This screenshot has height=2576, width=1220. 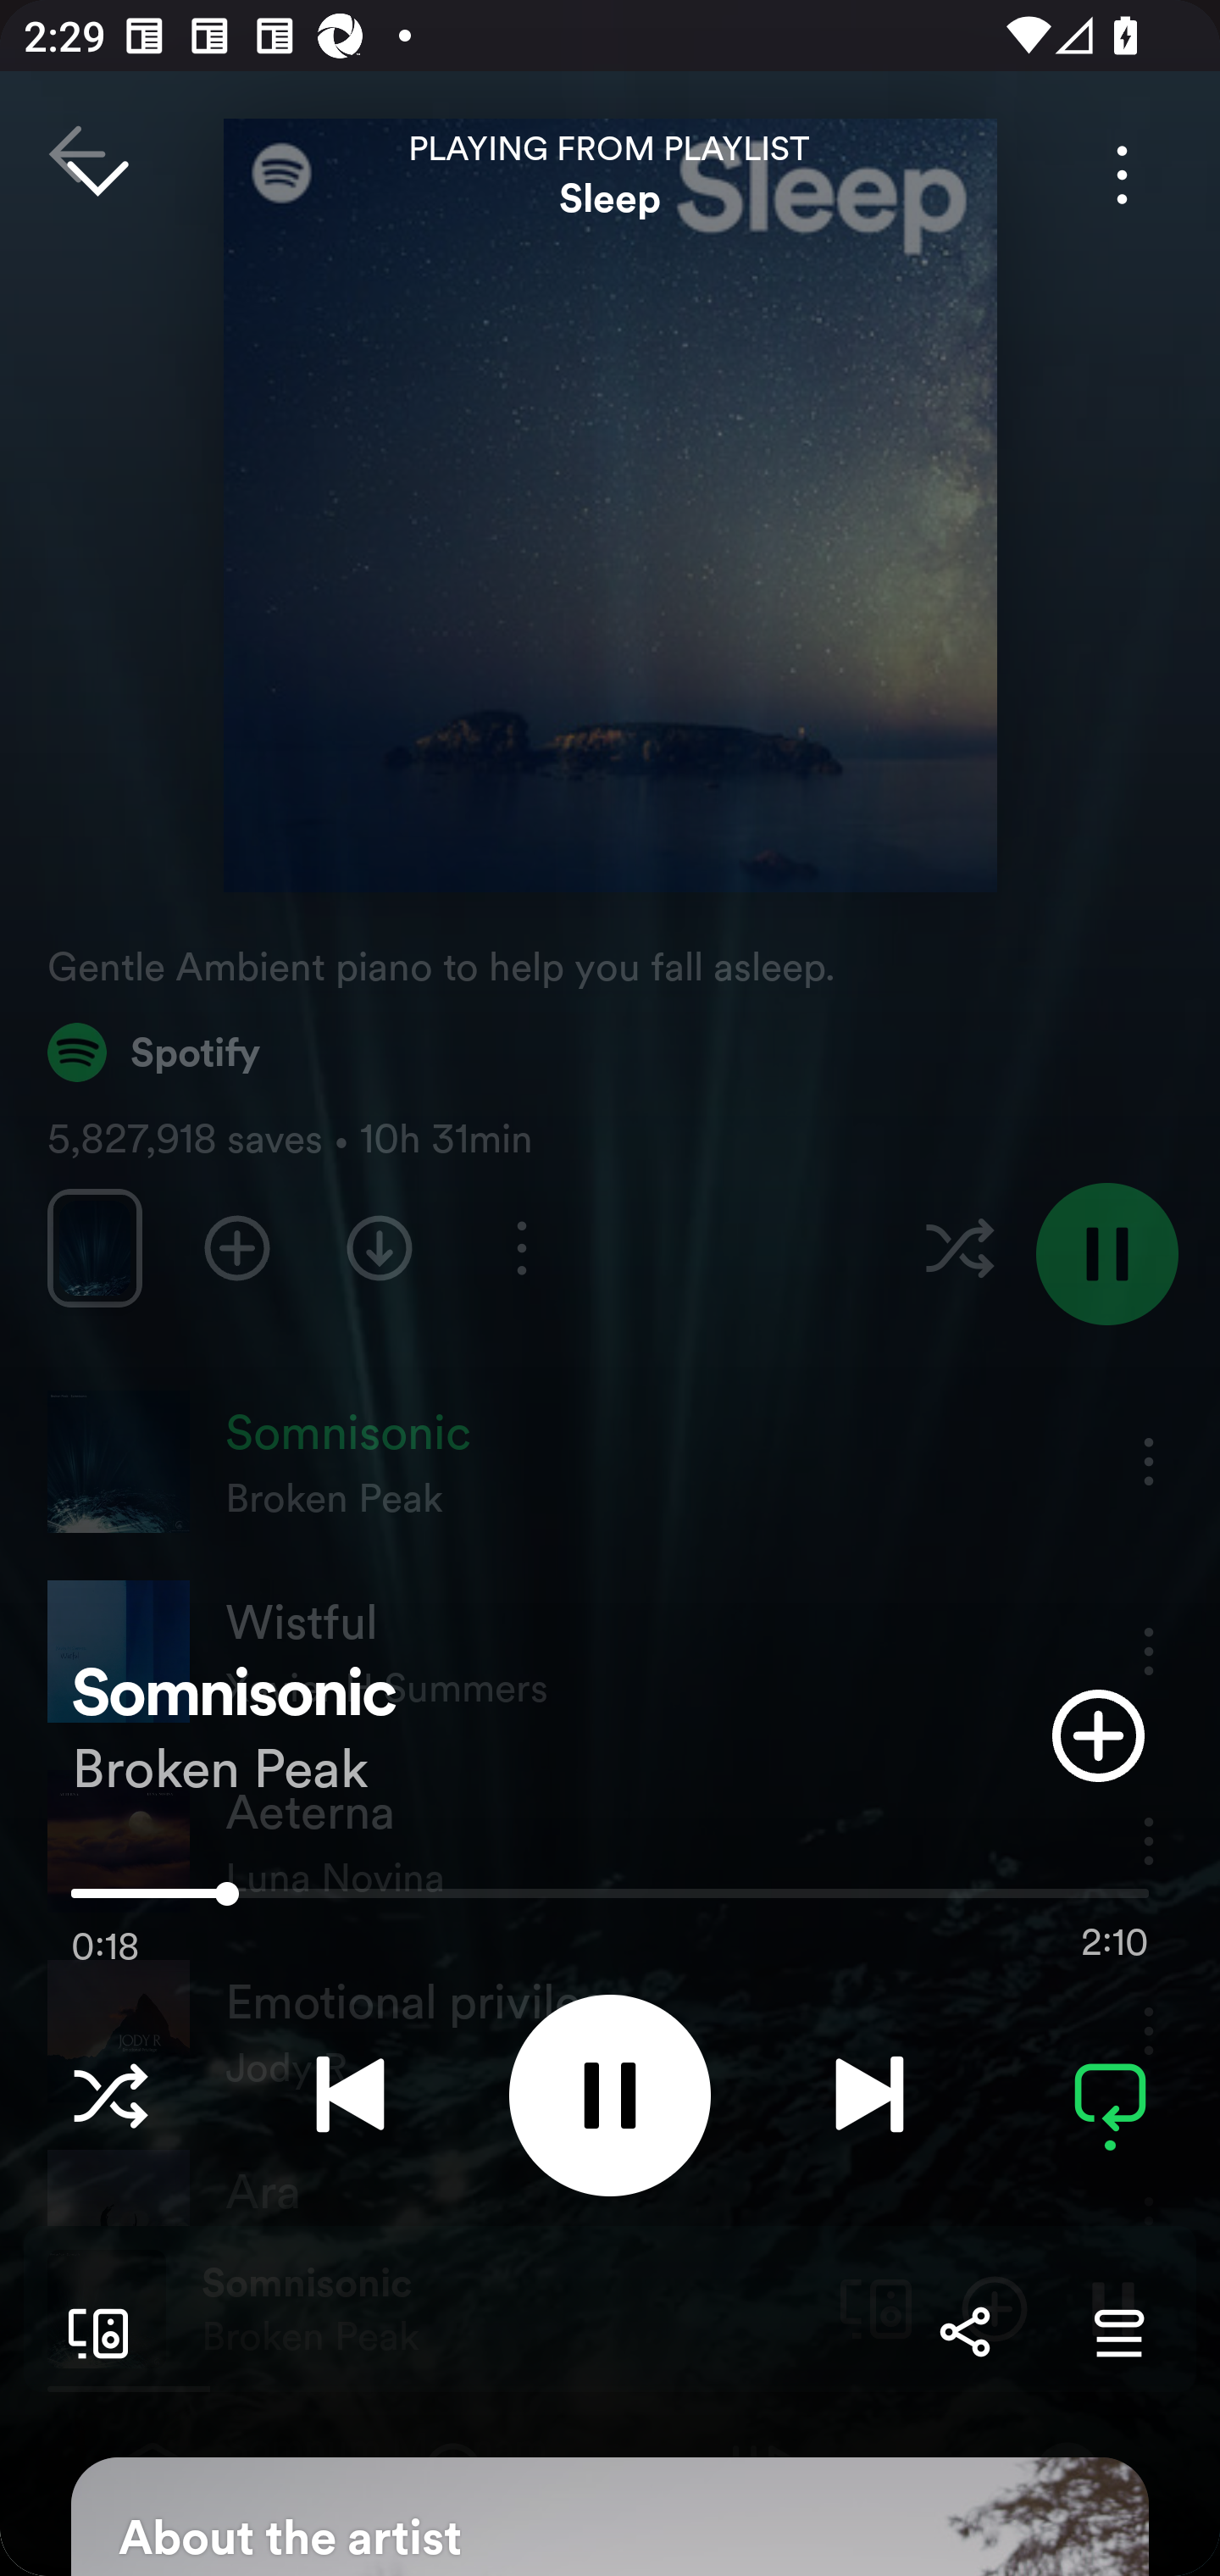 What do you see at coordinates (610, 1901) in the screenshot?
I see `0:18 2:10 18505.0 Use volume keys to adjust` at bounding box center [610, 1901].